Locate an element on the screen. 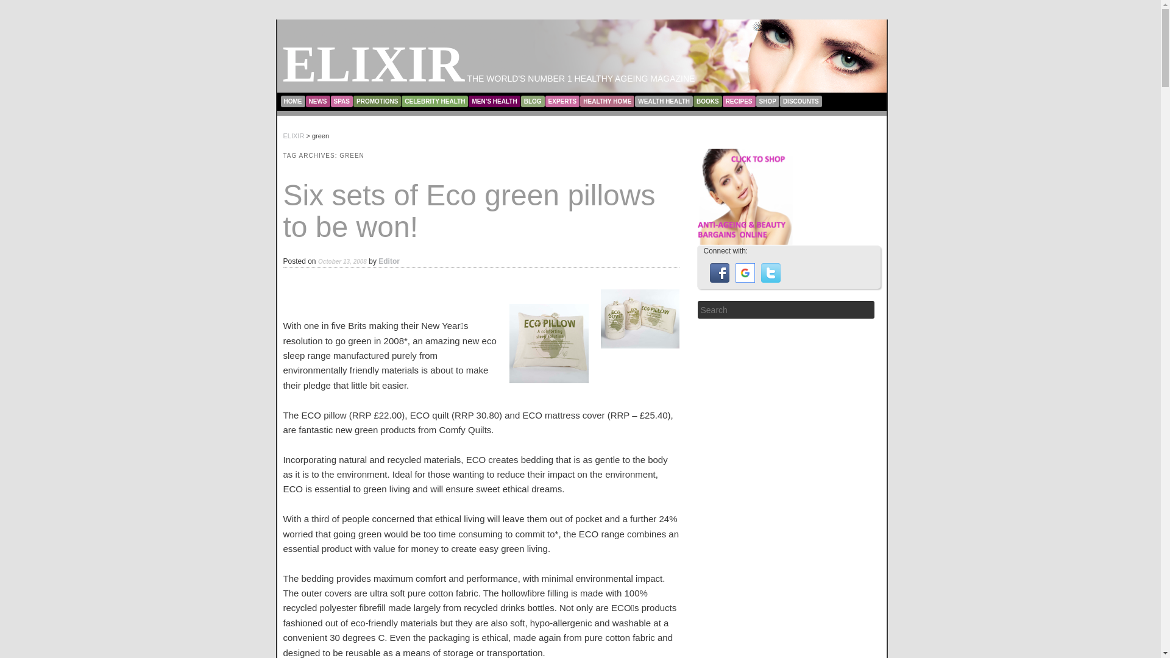  Go to ELIXIR. is located at coordinates (294, 135).